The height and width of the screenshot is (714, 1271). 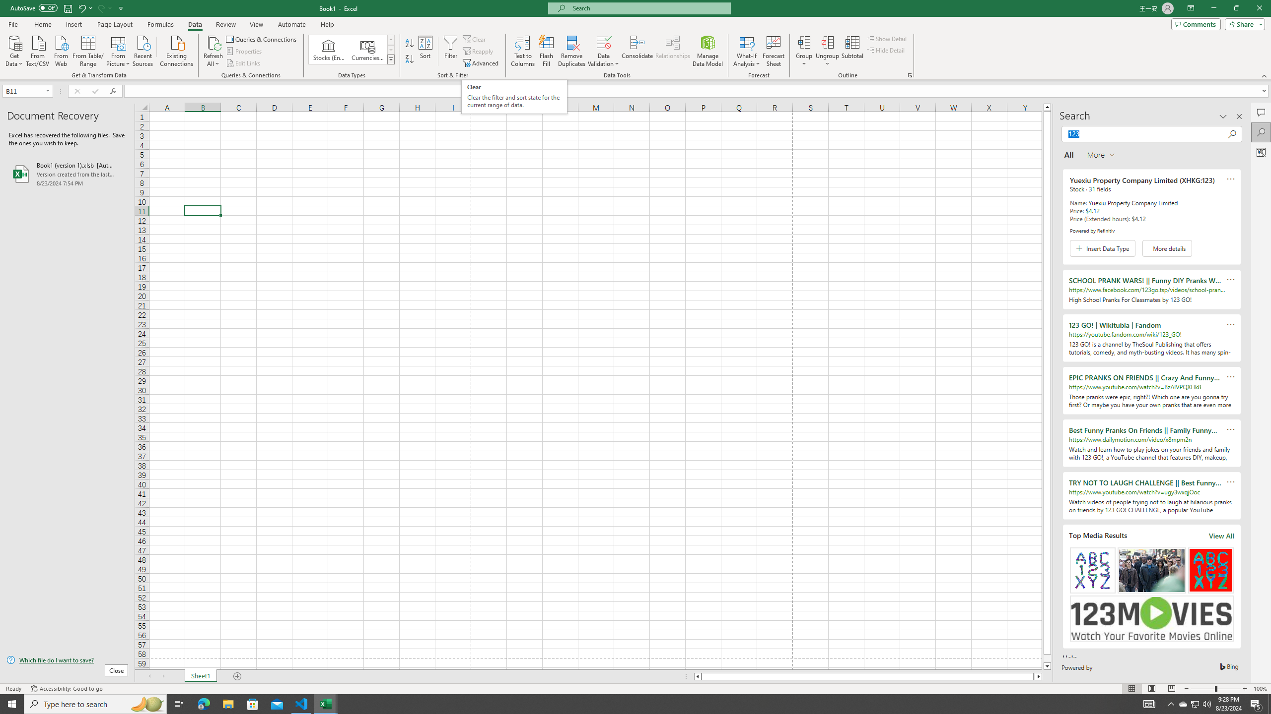 I want to click on Get Data, so click(x=14, y=50).